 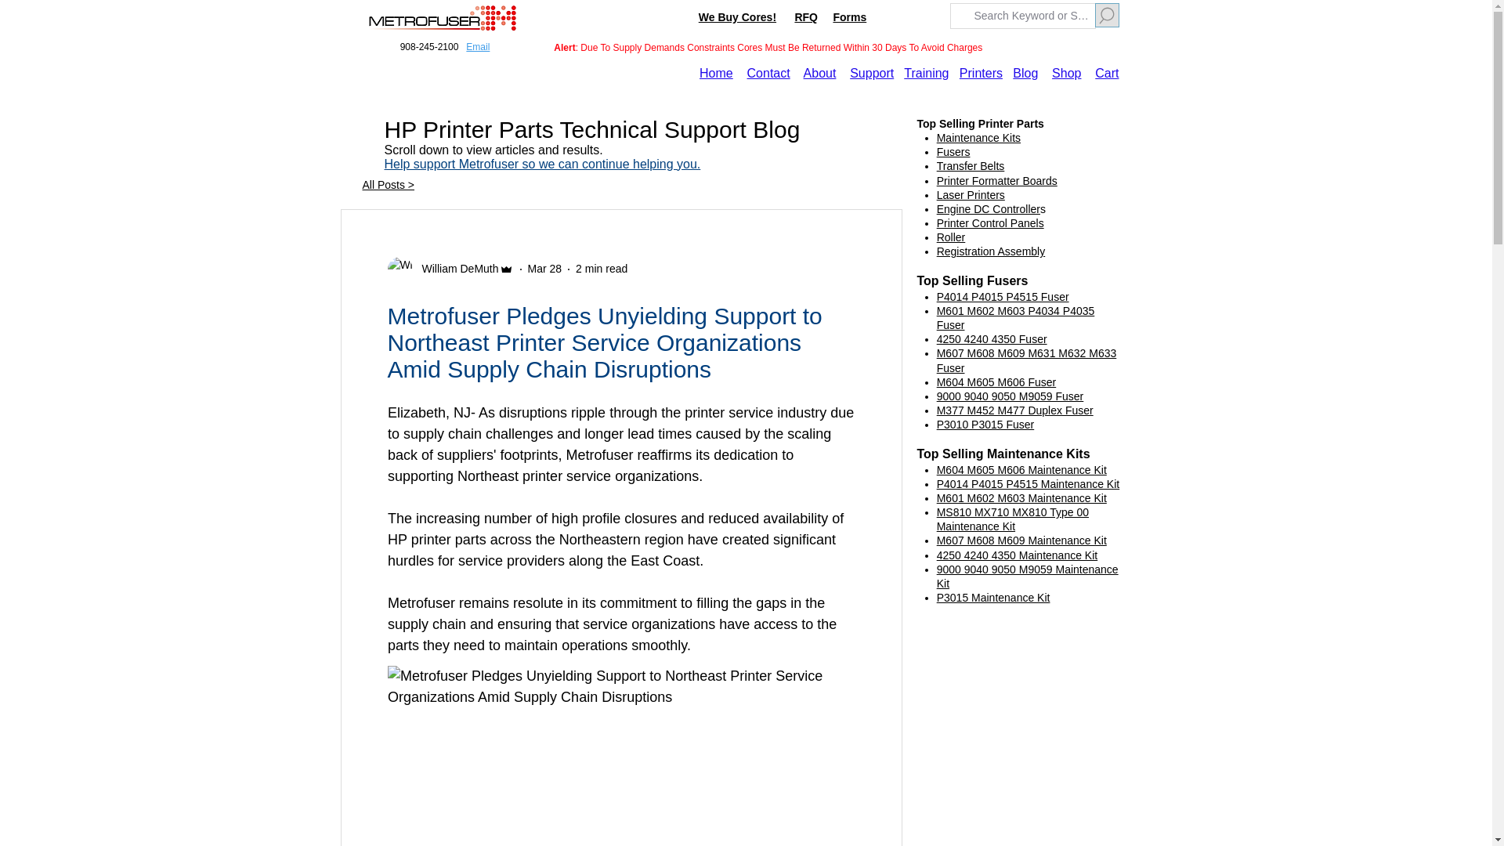 What do you see at coordinates (478, 46) in the screenshot?
I see `Email` at bounding box center [478, 46].